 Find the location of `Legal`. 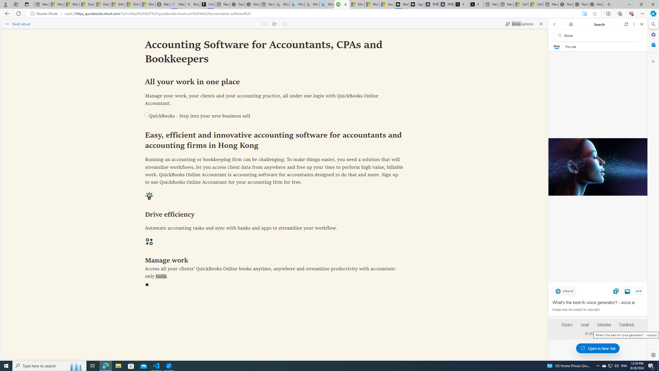

Legal is located at coordinates (585, 326).